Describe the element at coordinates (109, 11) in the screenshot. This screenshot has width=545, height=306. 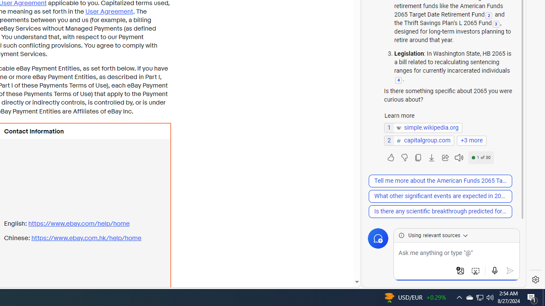
I see `User Agreement` at that location.